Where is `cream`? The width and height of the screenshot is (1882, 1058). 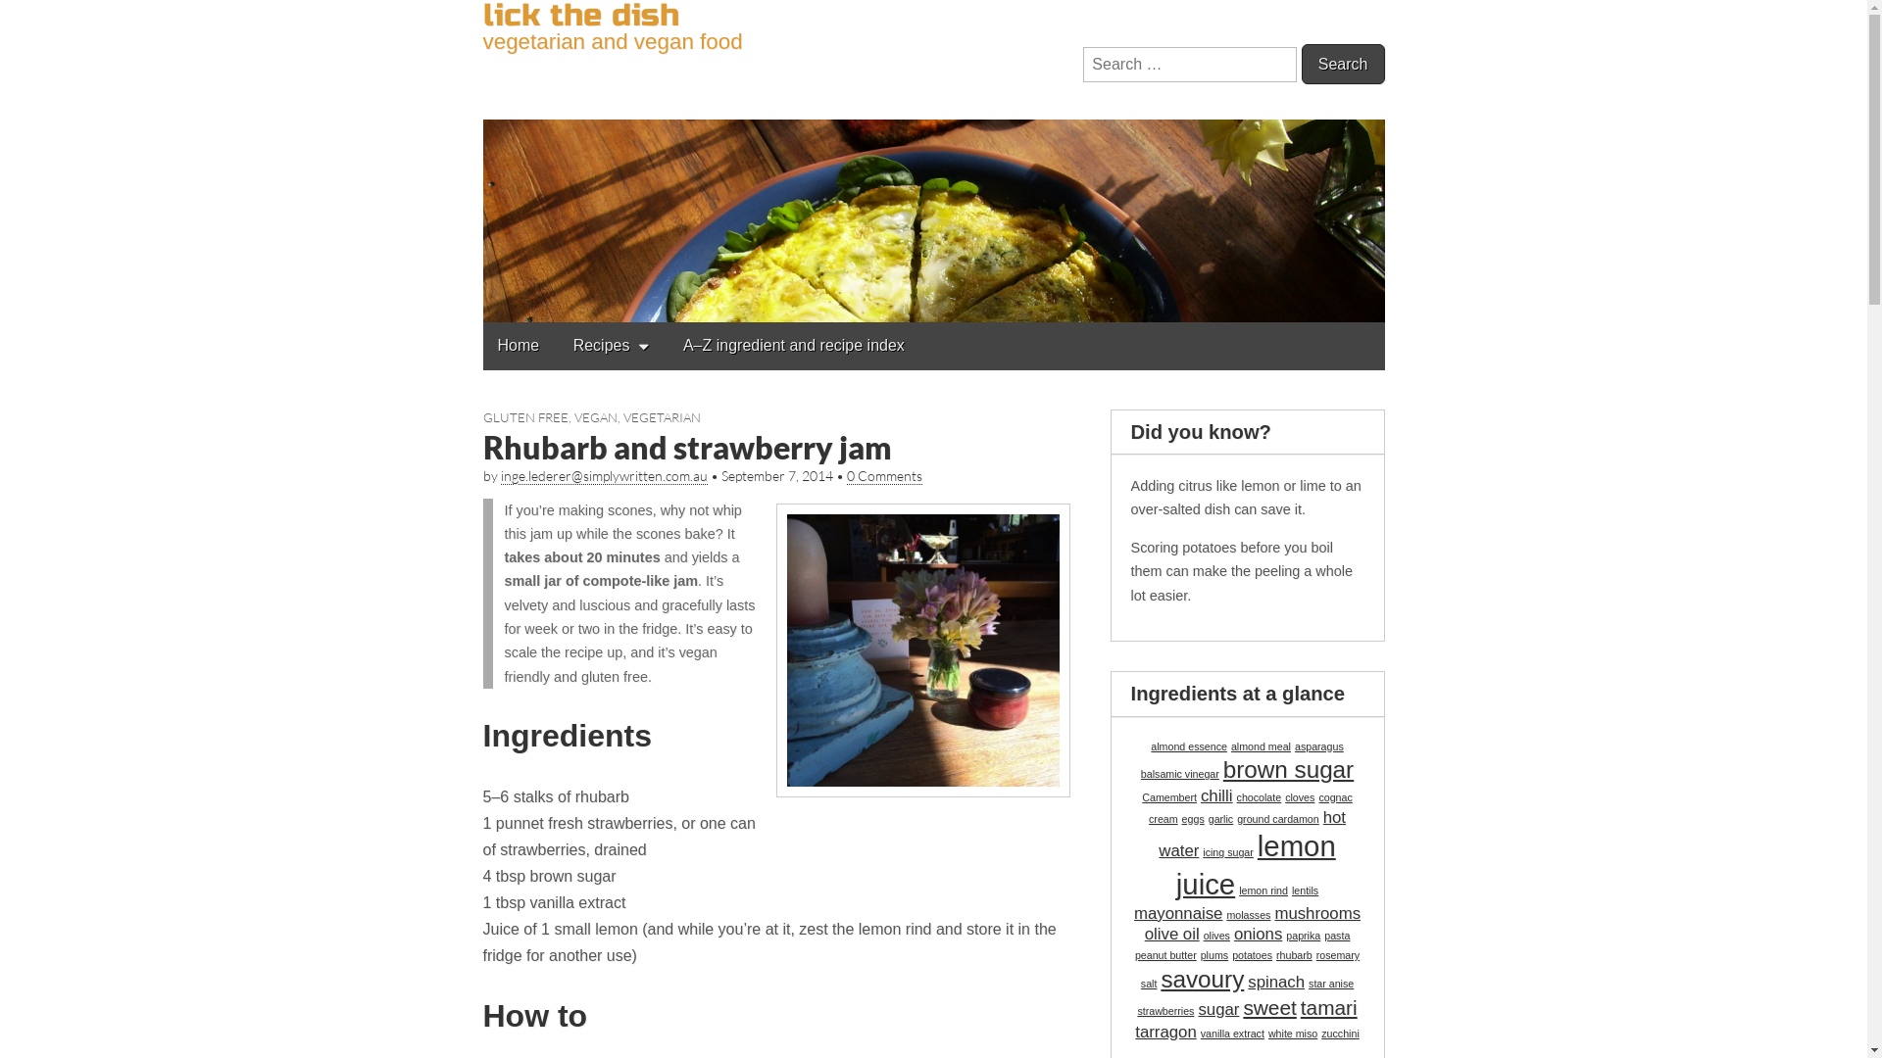 cream is located at coordinates (1164, 819).